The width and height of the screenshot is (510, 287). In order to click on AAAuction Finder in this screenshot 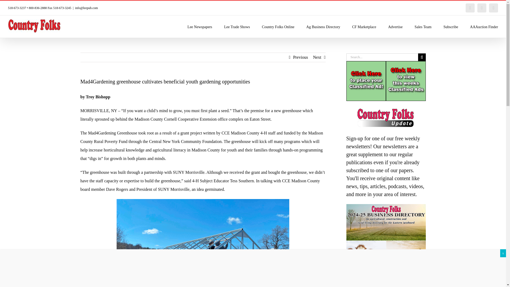, I will do `click(484, 27)`.